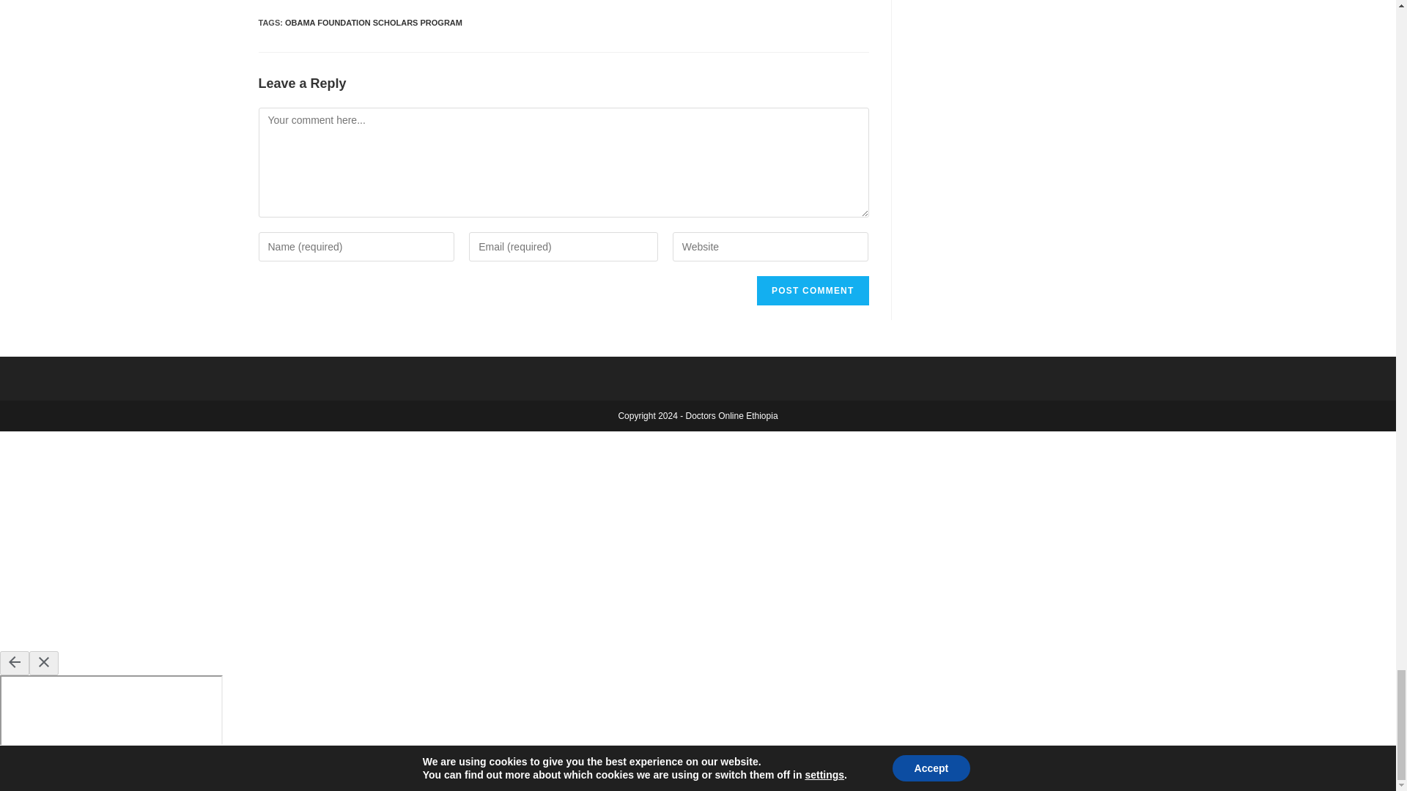 This screenshot has height=791, width=1407. Describe the element at coordinates (812, 290) in the screenshot. I see `Post Comment` at that location.